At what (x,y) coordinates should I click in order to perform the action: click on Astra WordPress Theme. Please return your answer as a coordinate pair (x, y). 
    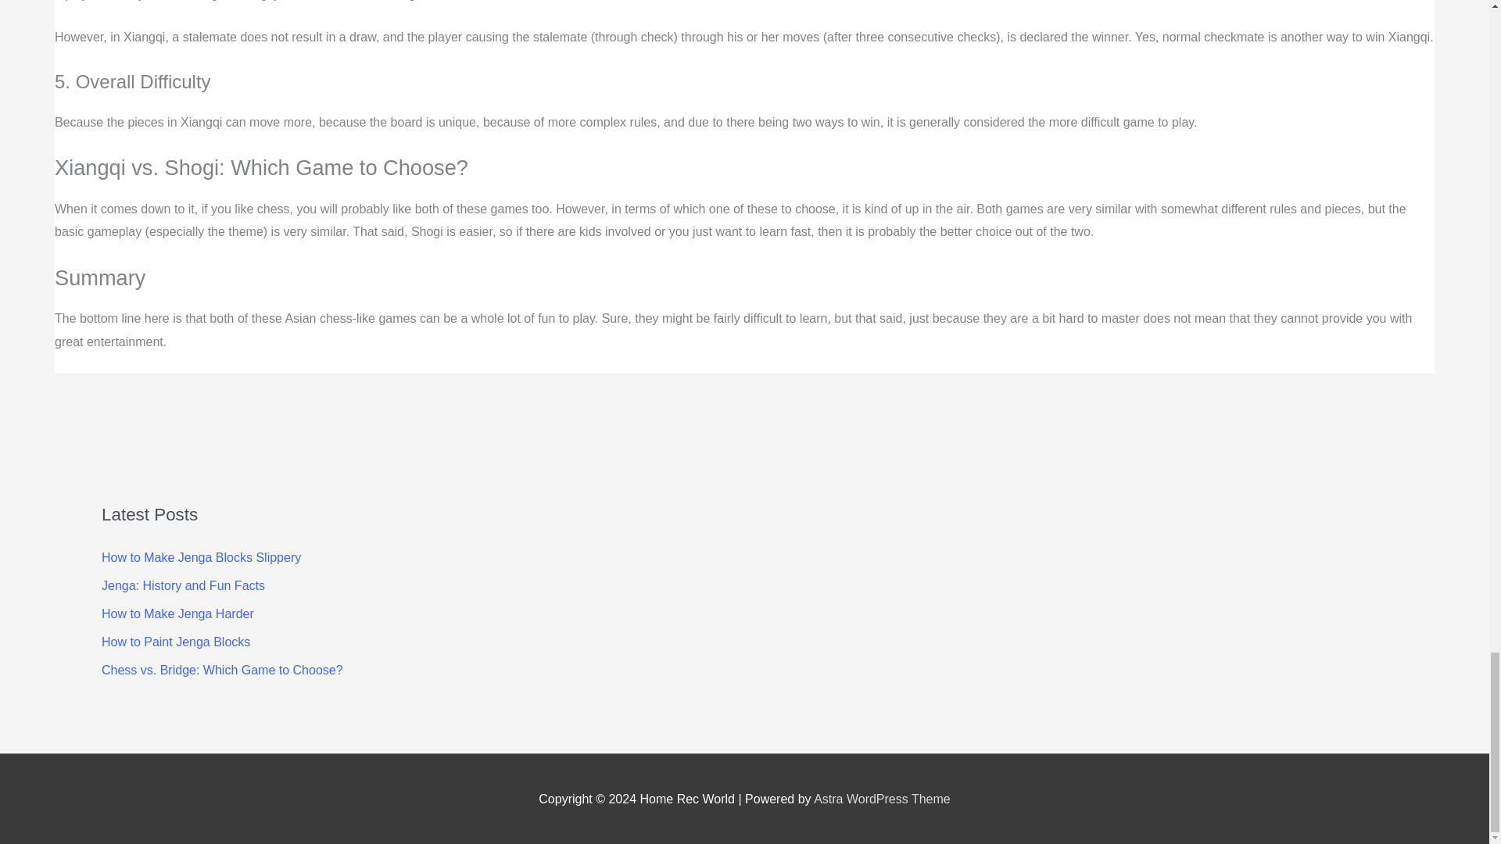
    Looking at the image, I should click on (882, 799).